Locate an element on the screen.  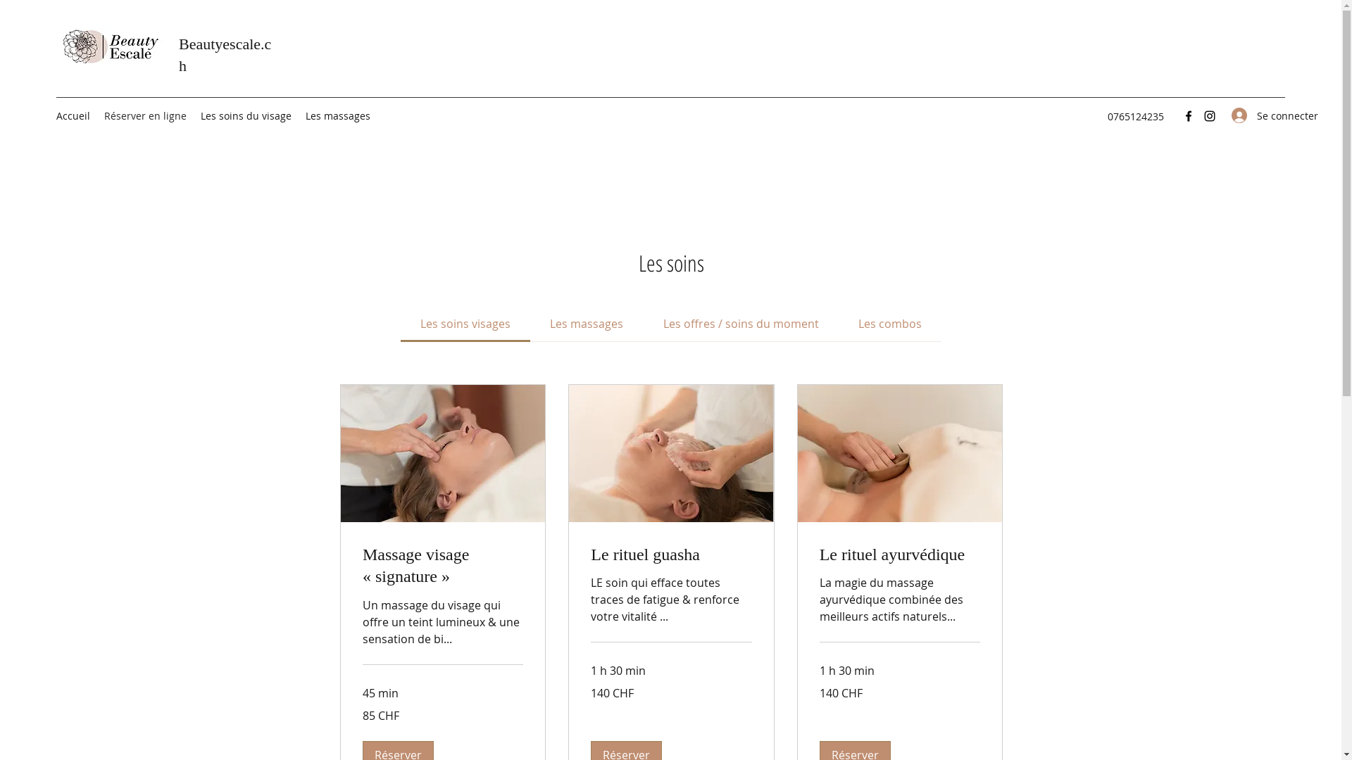
Se connecter is located at coordinates (1253, 115).